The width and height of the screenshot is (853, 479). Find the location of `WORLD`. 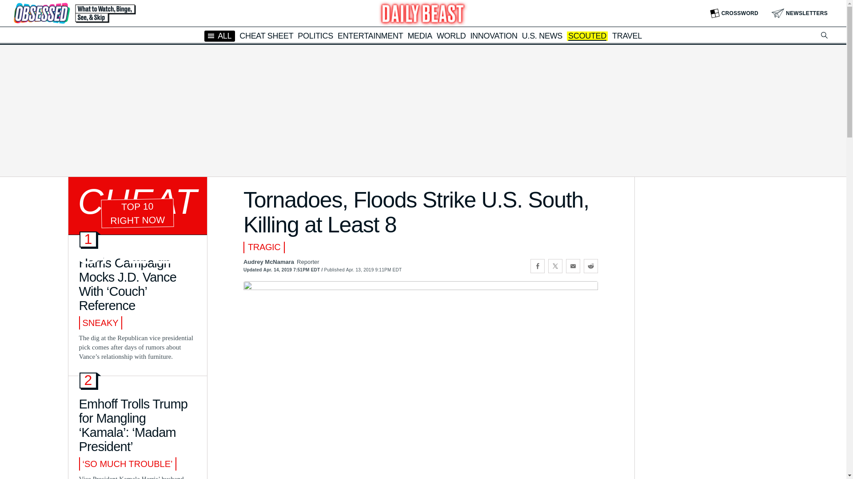

WORLD is located at coordinates (451, 35).